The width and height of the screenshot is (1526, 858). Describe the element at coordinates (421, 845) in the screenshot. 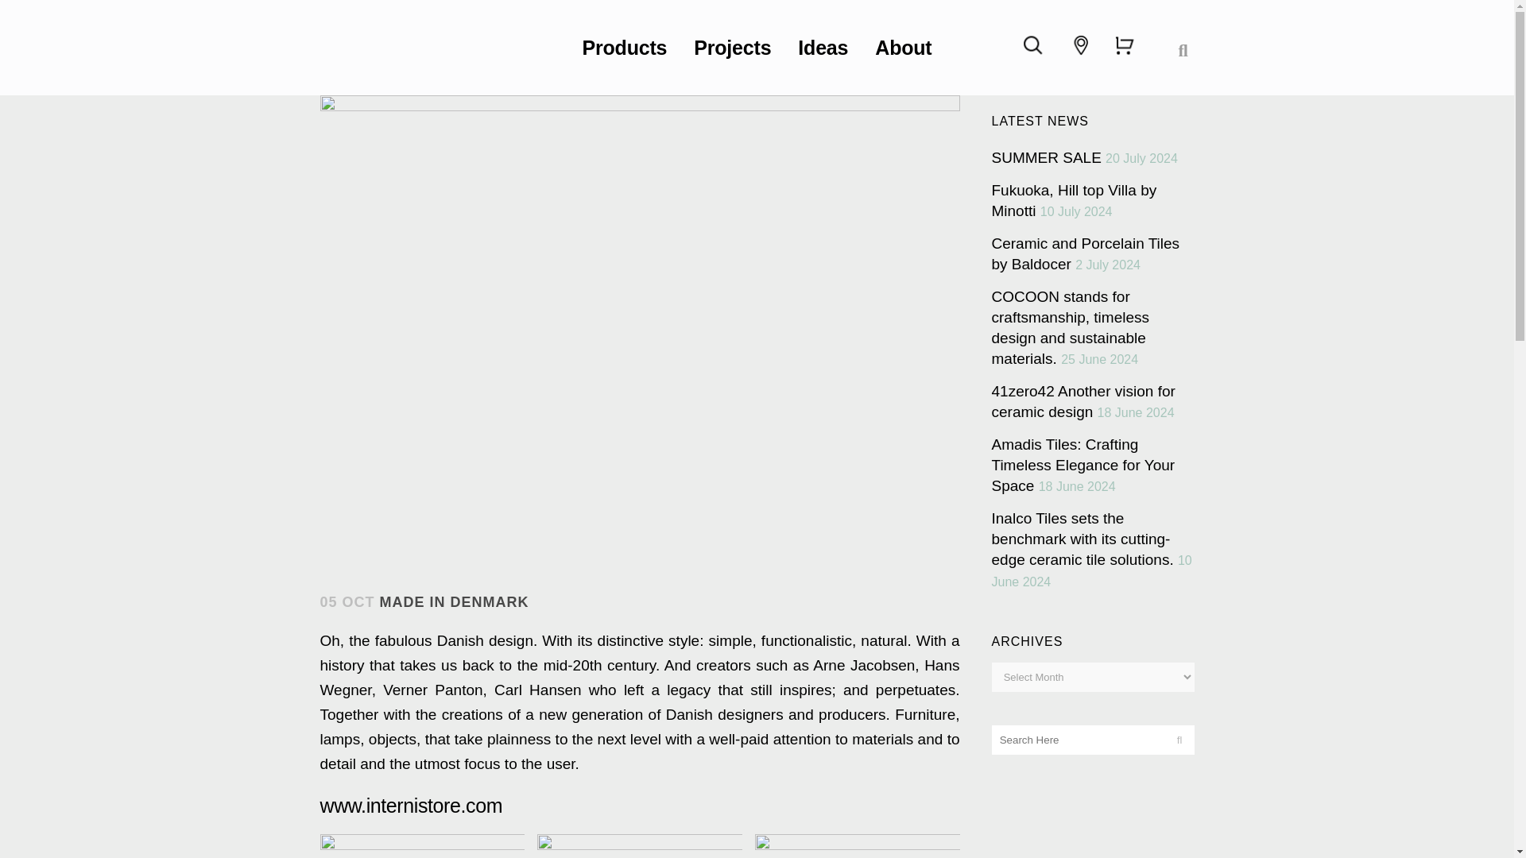

I see `051022-02` at that location.